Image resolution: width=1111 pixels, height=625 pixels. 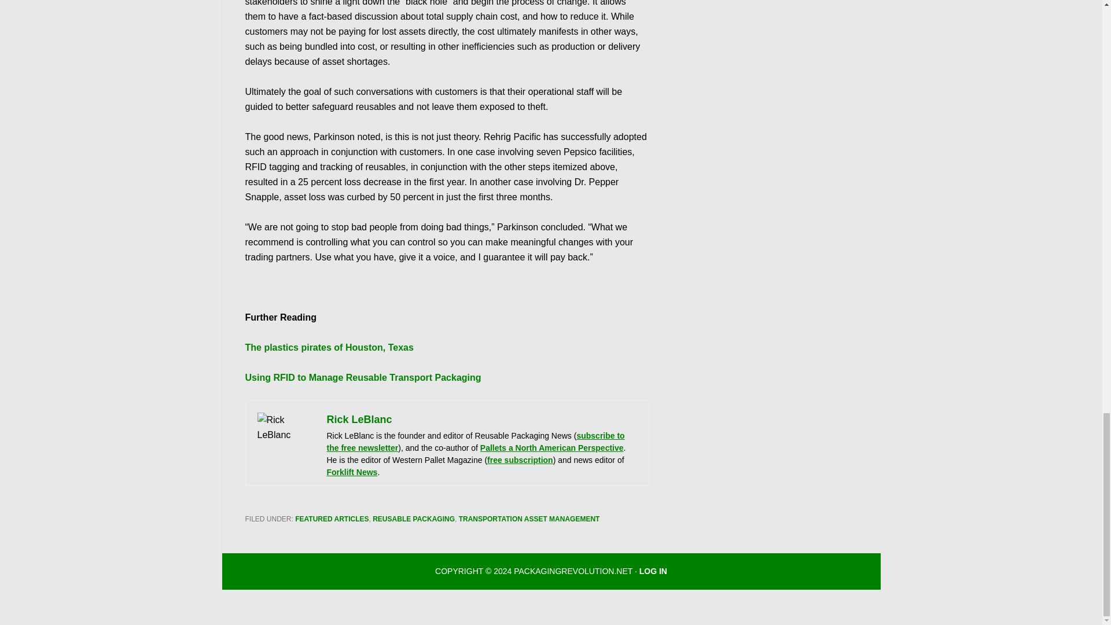 What do you see at coordinates (529, 519) in the screenshot?
I see `TRANSPORTATION ASSET MANAGEMENT` at bounding box center [529, 519].